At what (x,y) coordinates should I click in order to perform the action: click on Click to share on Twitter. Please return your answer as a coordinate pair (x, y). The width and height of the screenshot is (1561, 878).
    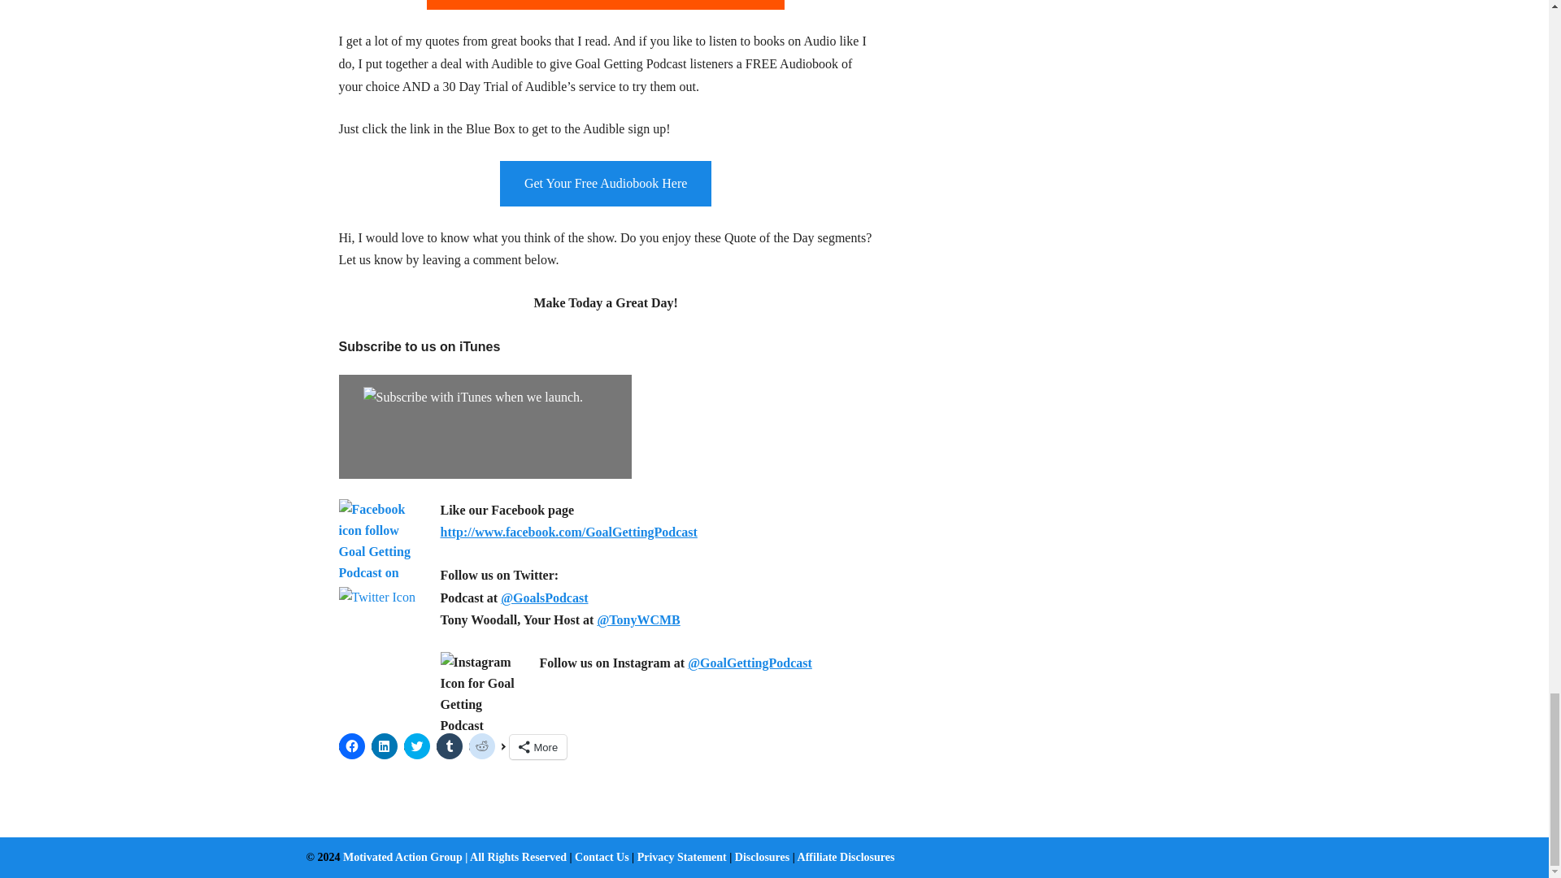
    Looking at the image, I should click on (416, 746).